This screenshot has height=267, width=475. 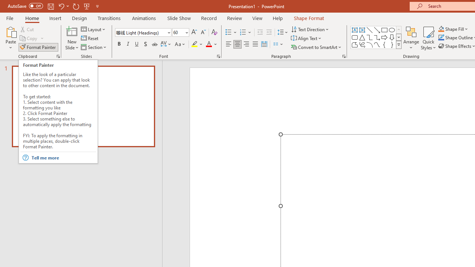 What do you see at coordinates (457, 29) in the screenshot?
I see `More Options` at bounding box center [457, 29].